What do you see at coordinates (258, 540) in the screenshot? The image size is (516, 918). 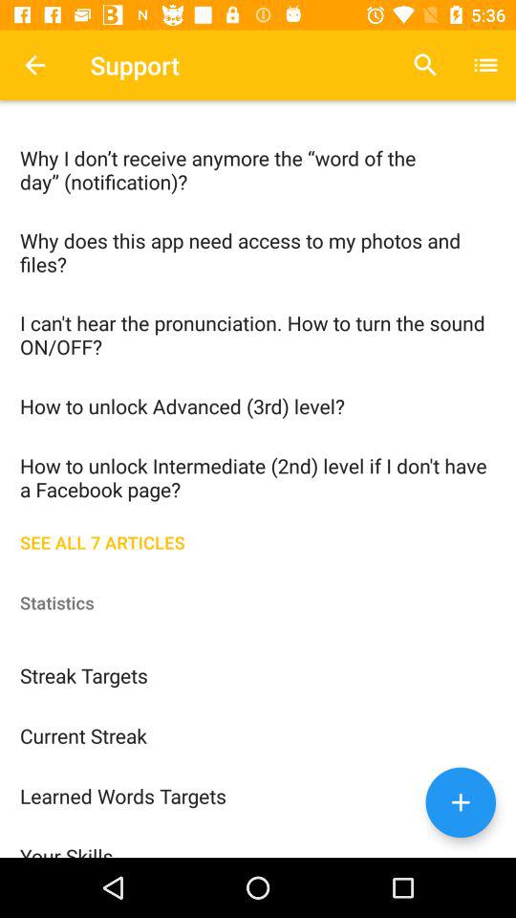 I see `scroll to the see all 7 icon` at bounding box center [258, 540].